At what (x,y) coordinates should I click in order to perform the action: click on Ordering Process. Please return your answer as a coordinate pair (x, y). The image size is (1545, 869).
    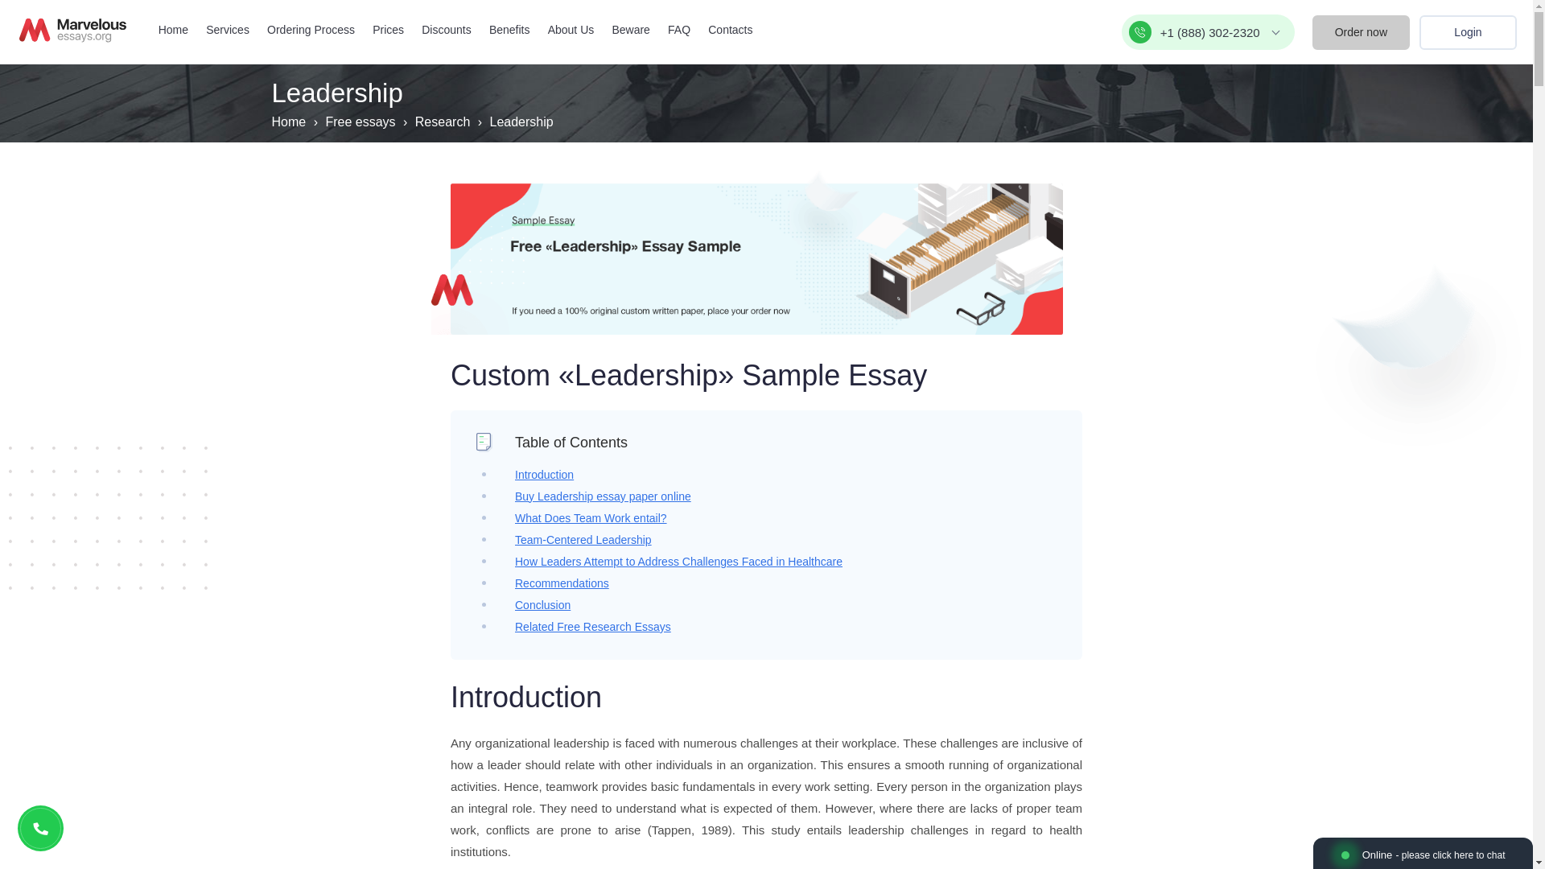
    Looking at the image, I should click on (311, 30).